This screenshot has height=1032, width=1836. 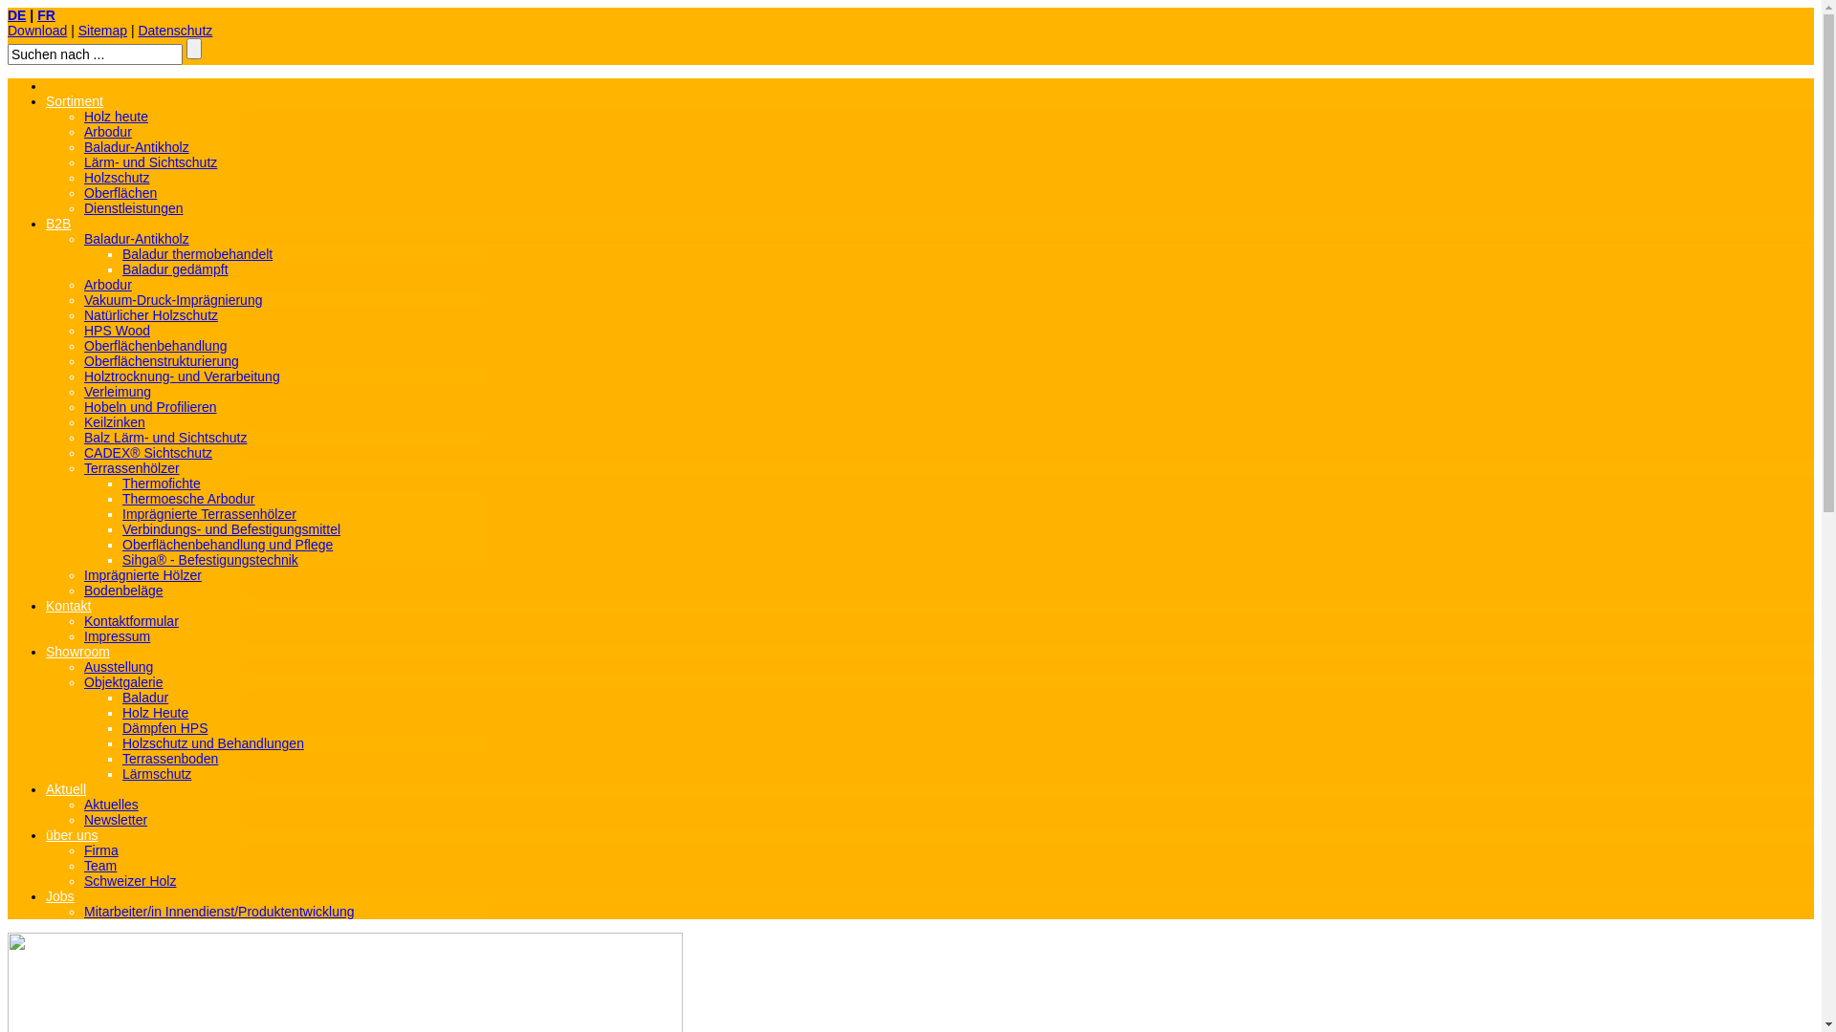 What do you see at coordinates (46, 15) in the screenshot?
I see `FR` at bounding box center [46, 15].